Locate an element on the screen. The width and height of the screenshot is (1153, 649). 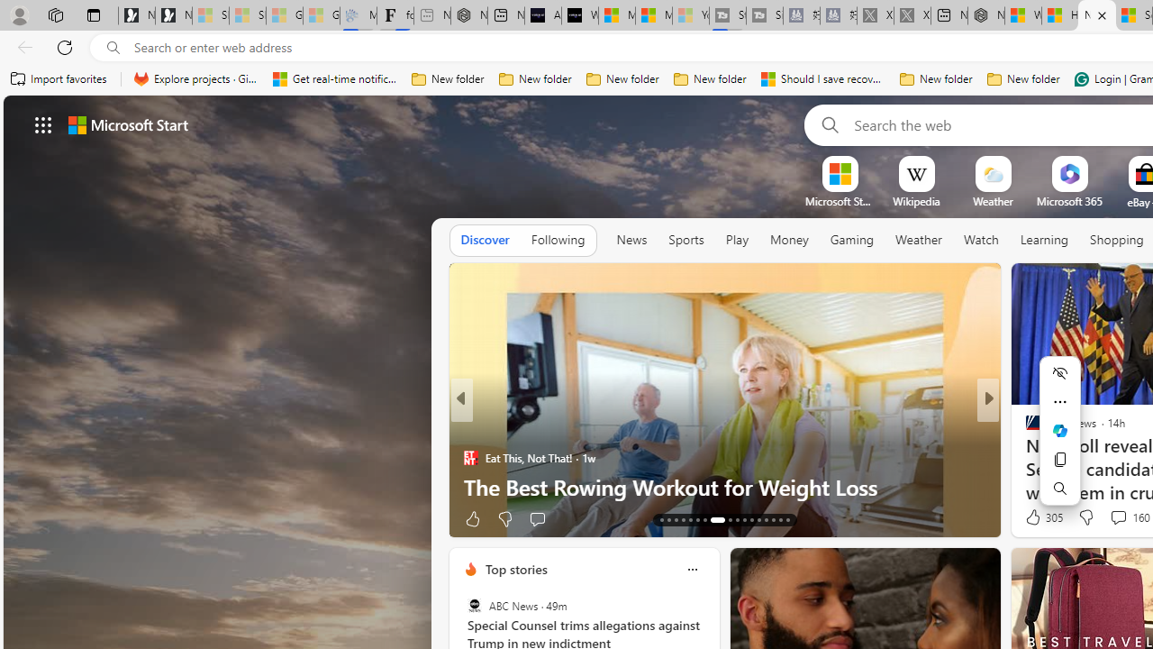
X - Sleeping is located at coordinates (912, 16).